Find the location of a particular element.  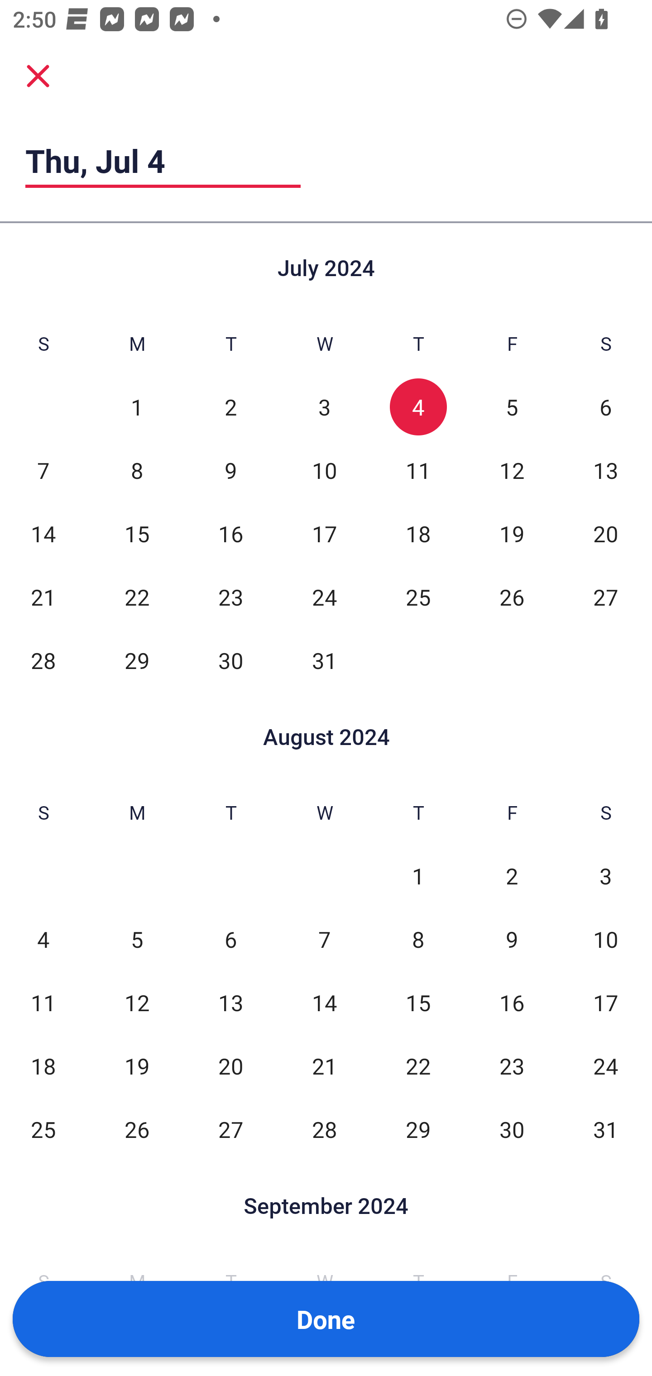

3 Sat, Aug 3, Not Selected is located at coordinates (606, 875).